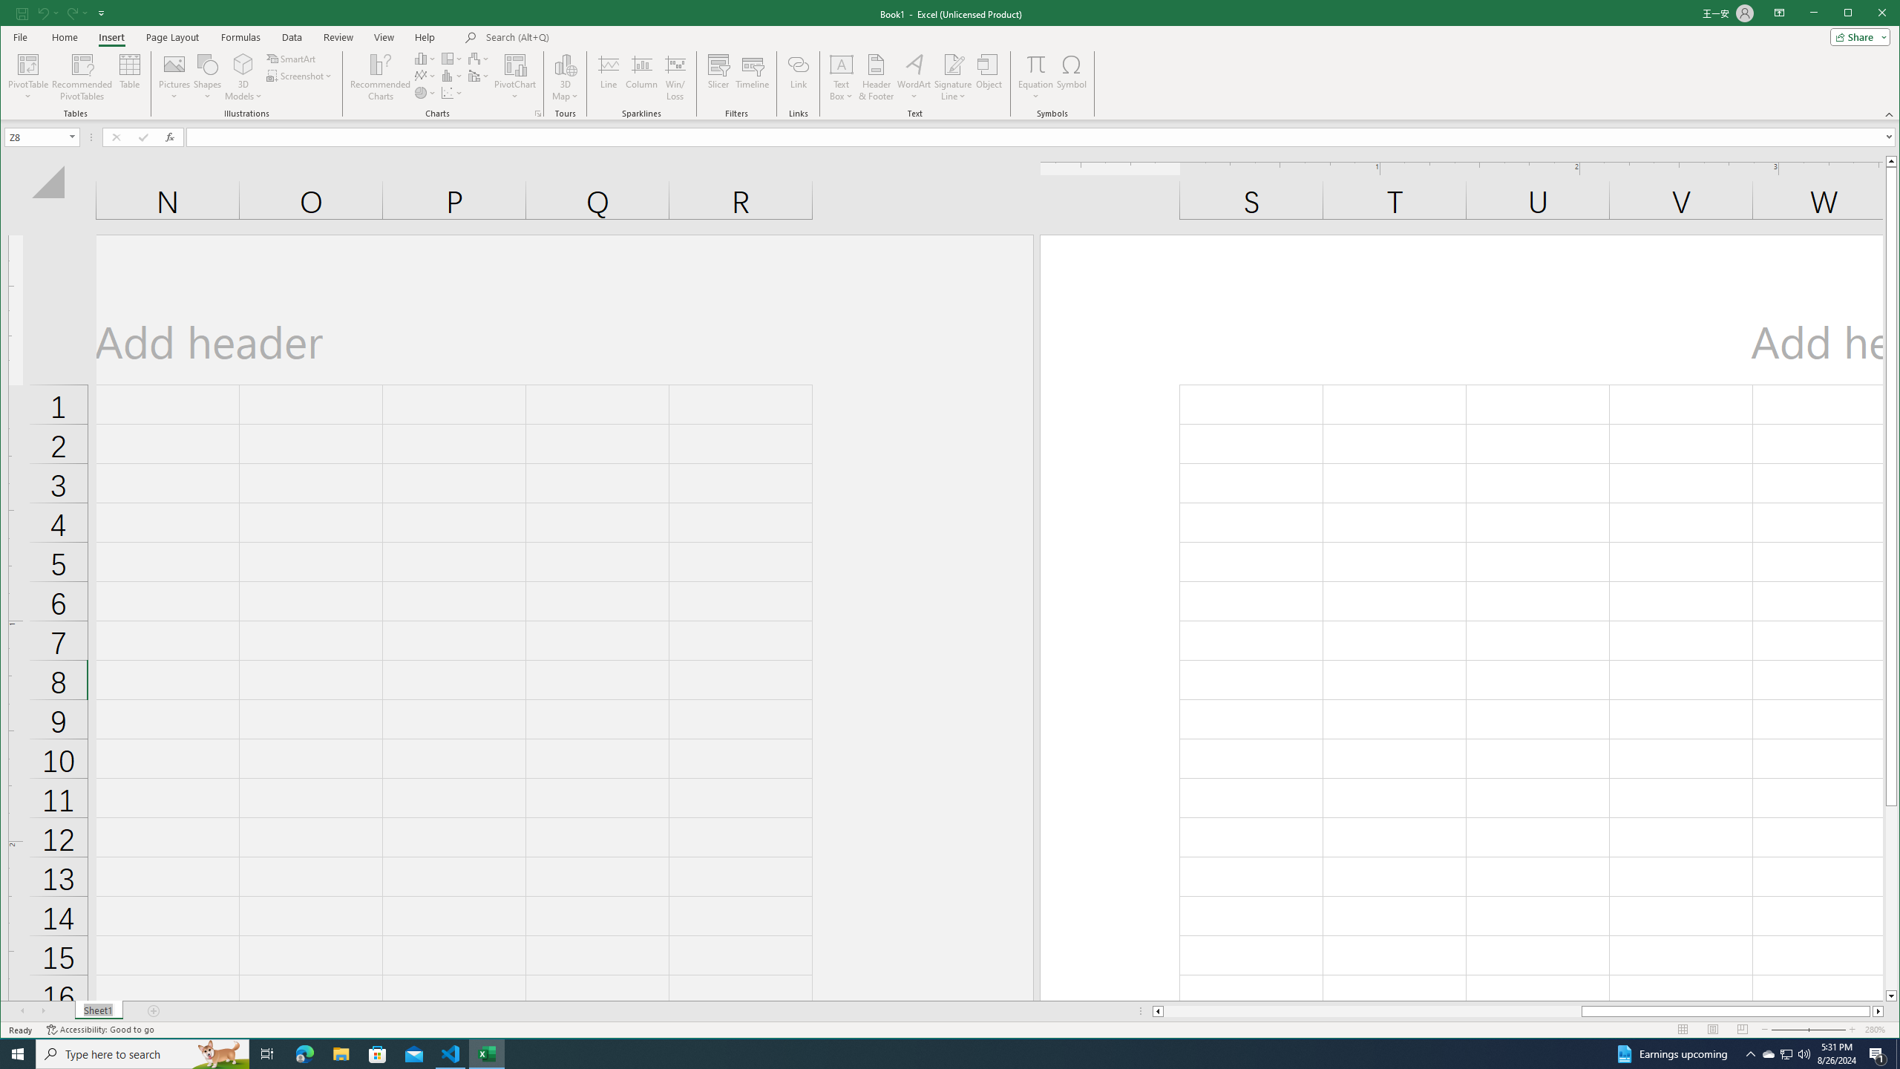 The image size is (1900, 1069). Describe the element at coordinates (537, 114) in the screenshot. I see `Recommended Charts` at that location.